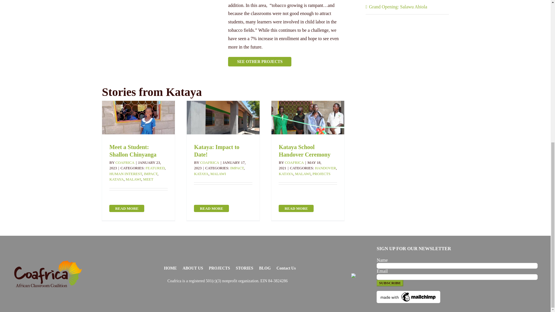  I want to click on Meet a Student: Shallon Chinyanga, so click(133, 151).